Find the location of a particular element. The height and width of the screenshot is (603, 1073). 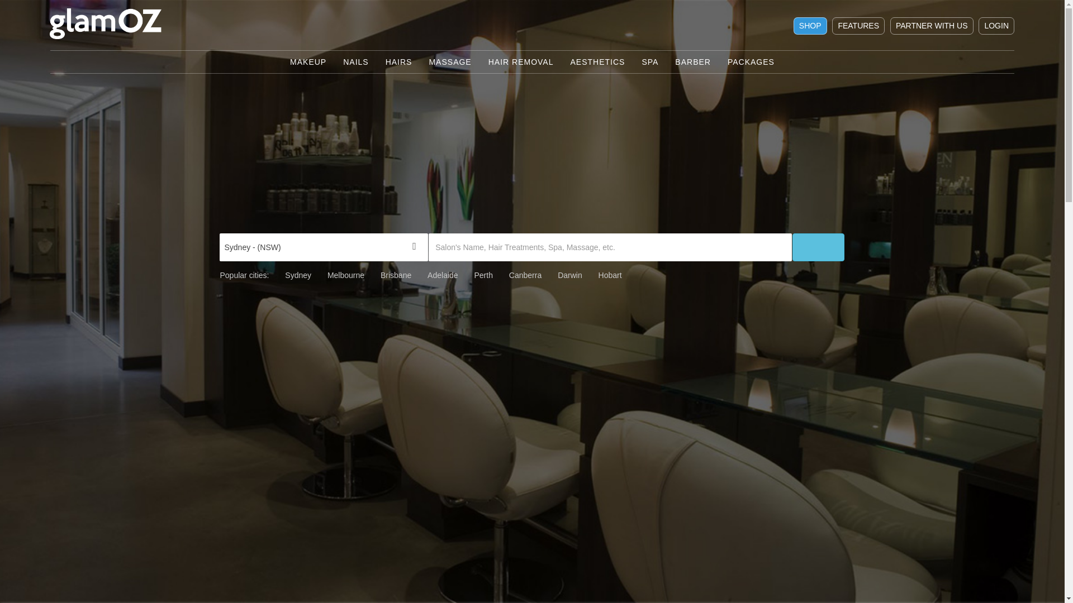

Adelaide is located at coordinates (443, 275).